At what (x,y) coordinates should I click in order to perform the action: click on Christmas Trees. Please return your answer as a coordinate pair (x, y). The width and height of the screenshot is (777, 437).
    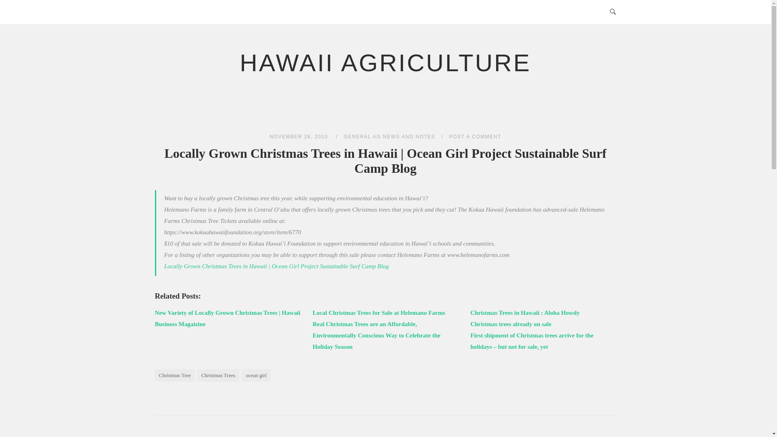
    Looking at the image, I should click on (218, 375).